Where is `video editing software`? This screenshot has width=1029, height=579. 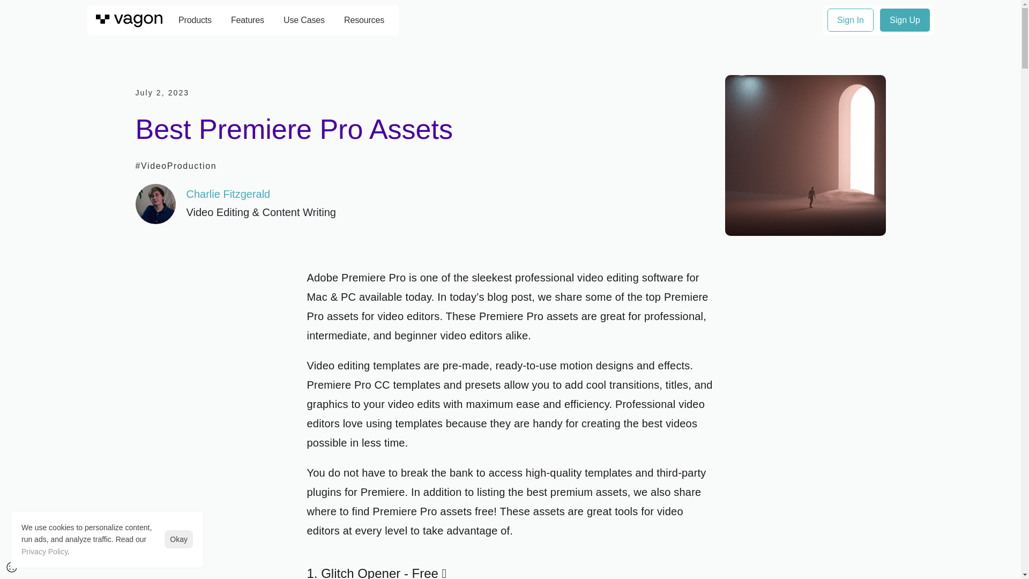
video editing software is located at coordinates (630, 278).